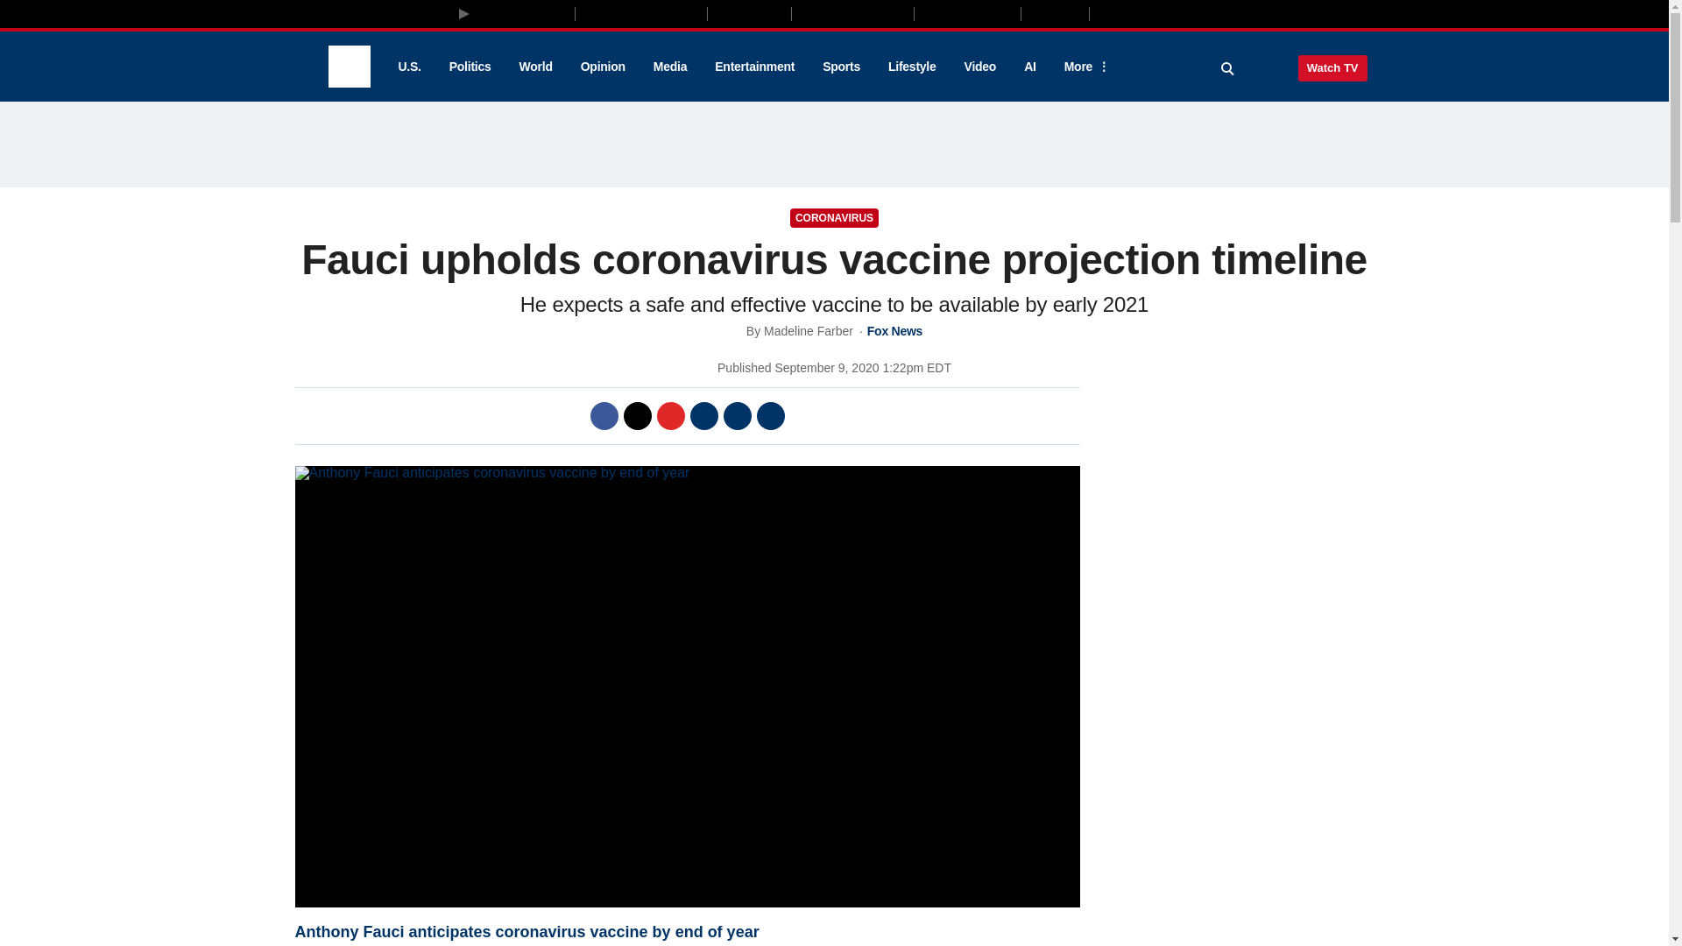 Image resolution: width=1682 pixels, height=946 pixels. Describe the element at coordinates (1030, 67) in the screenshot. I see `AI` at that location.